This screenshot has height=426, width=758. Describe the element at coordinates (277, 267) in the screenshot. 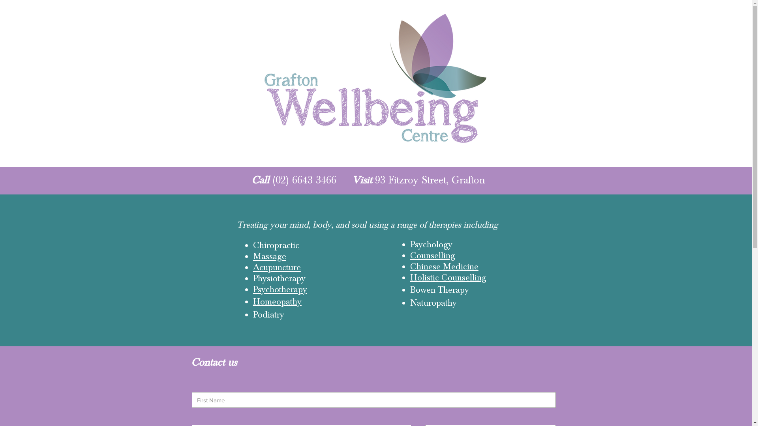

I see `Acupuncture` at that location.